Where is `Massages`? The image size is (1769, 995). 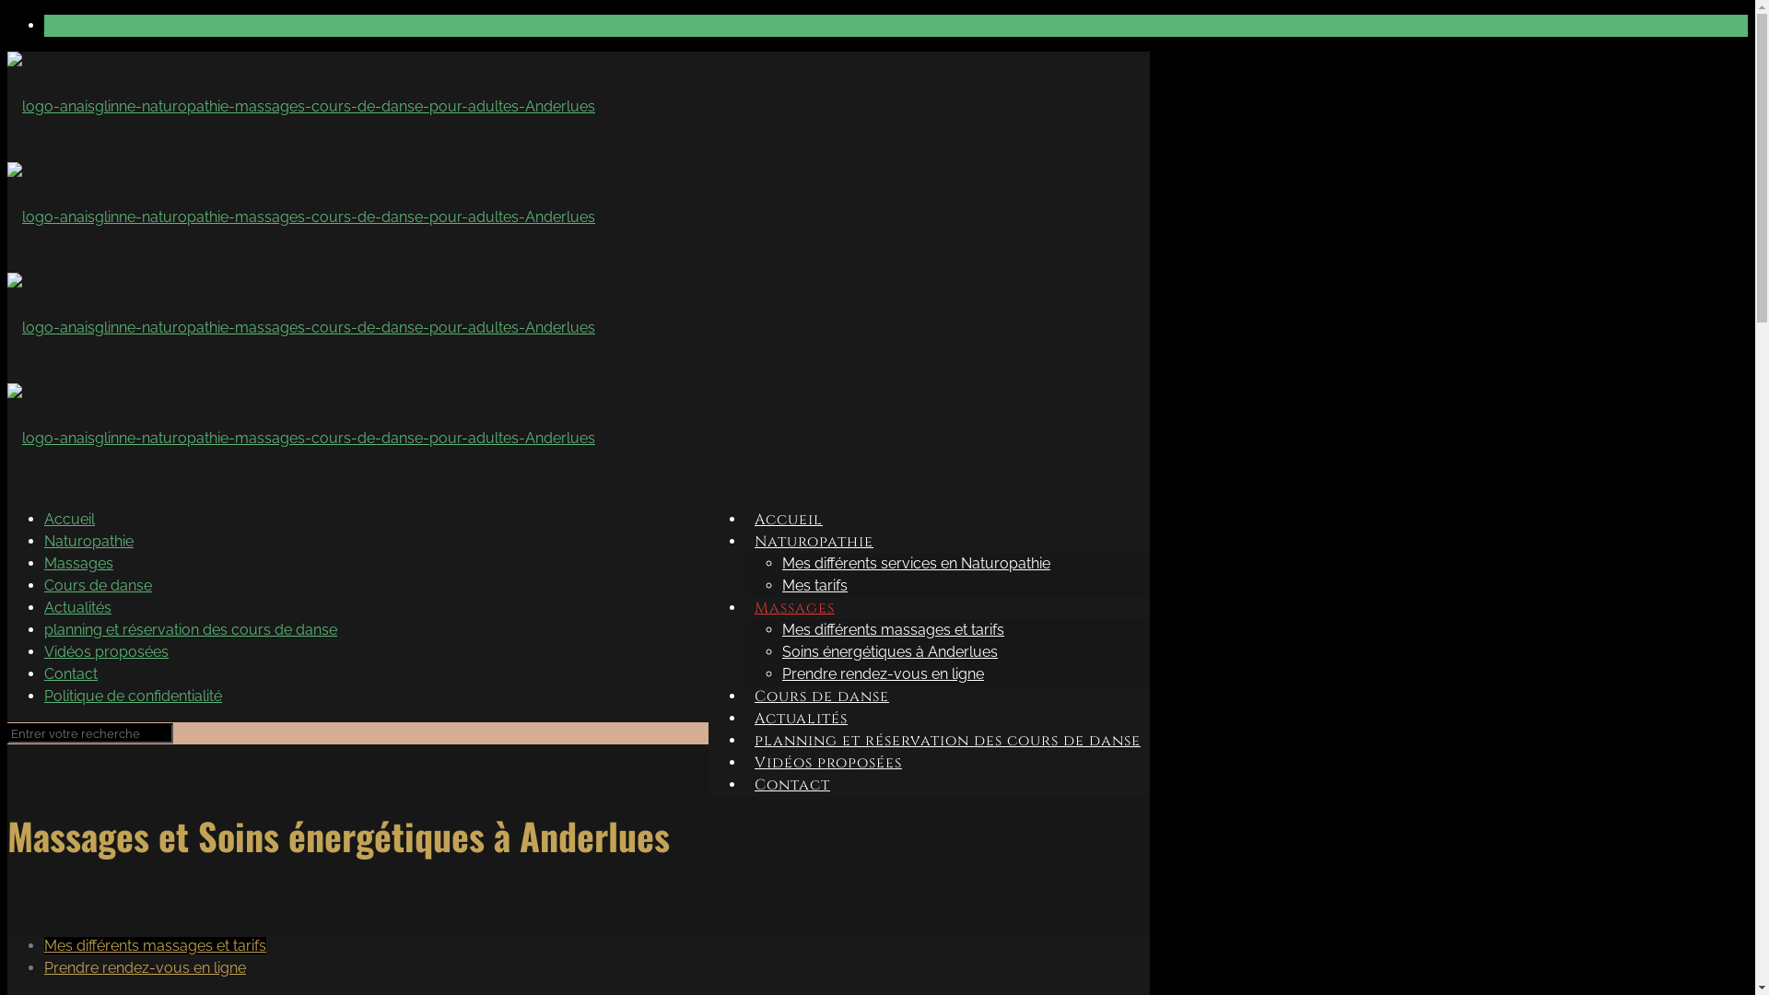 Massages is located at coordinates (794, 608).